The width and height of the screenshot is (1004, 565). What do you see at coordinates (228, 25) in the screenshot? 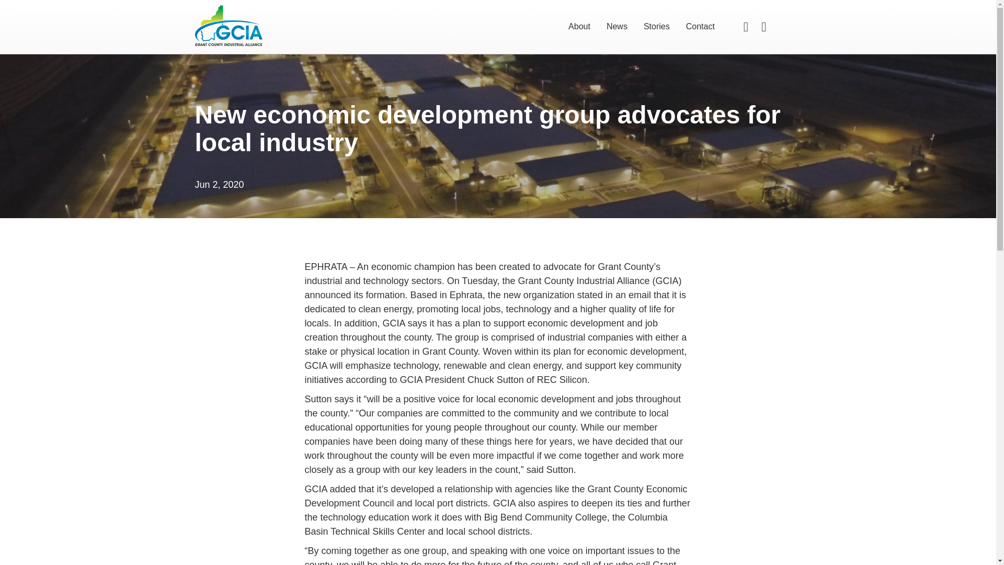
I see `grant-county-industrial-alliance` at bounding box center [228, 25].